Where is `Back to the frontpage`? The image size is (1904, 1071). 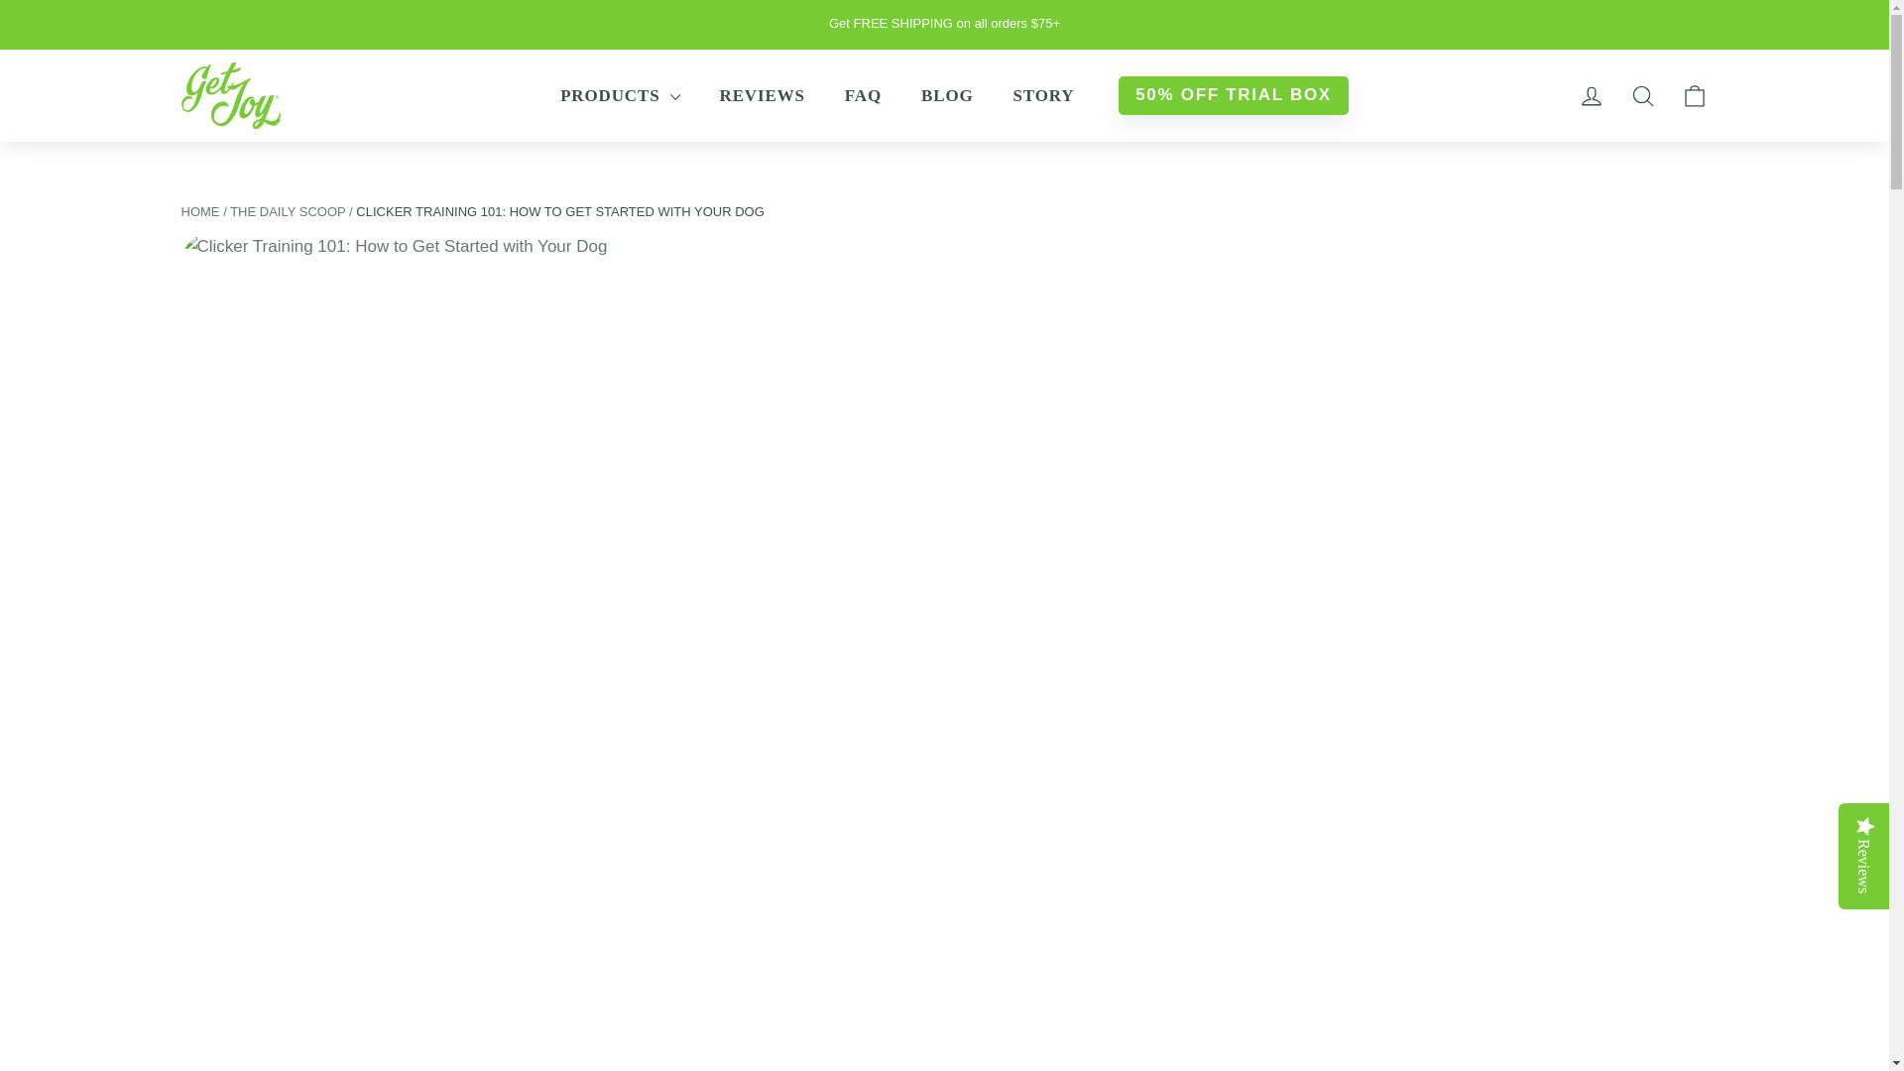 Back to the frontpage is located at coordinates (199, 212).